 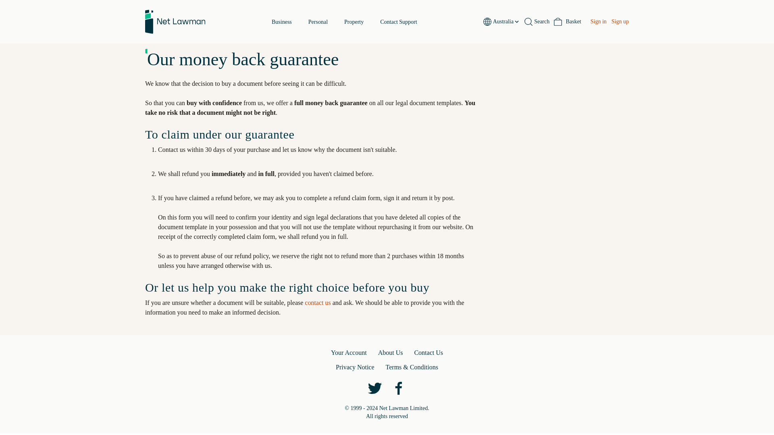 What do you see at coordinates (281, 22) in the screenshot?
I see `Your Account` at bounding box center [281, 22].